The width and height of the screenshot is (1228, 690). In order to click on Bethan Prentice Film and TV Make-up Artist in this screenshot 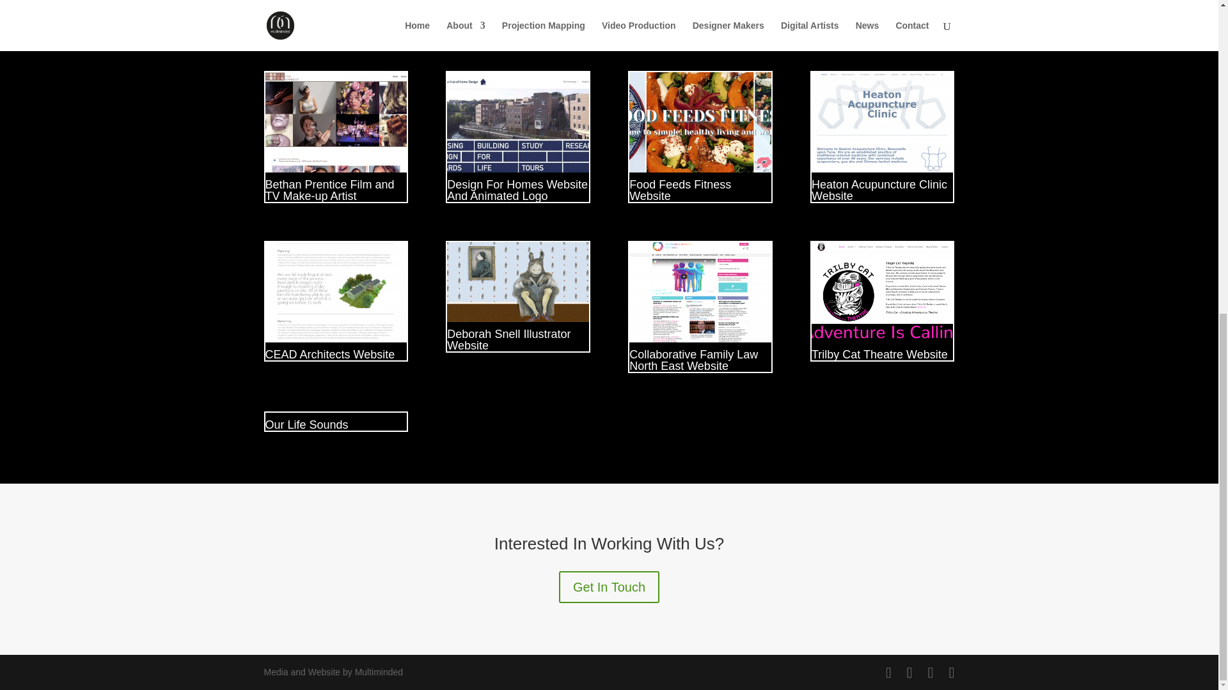, I will do `click(329, 190)`.